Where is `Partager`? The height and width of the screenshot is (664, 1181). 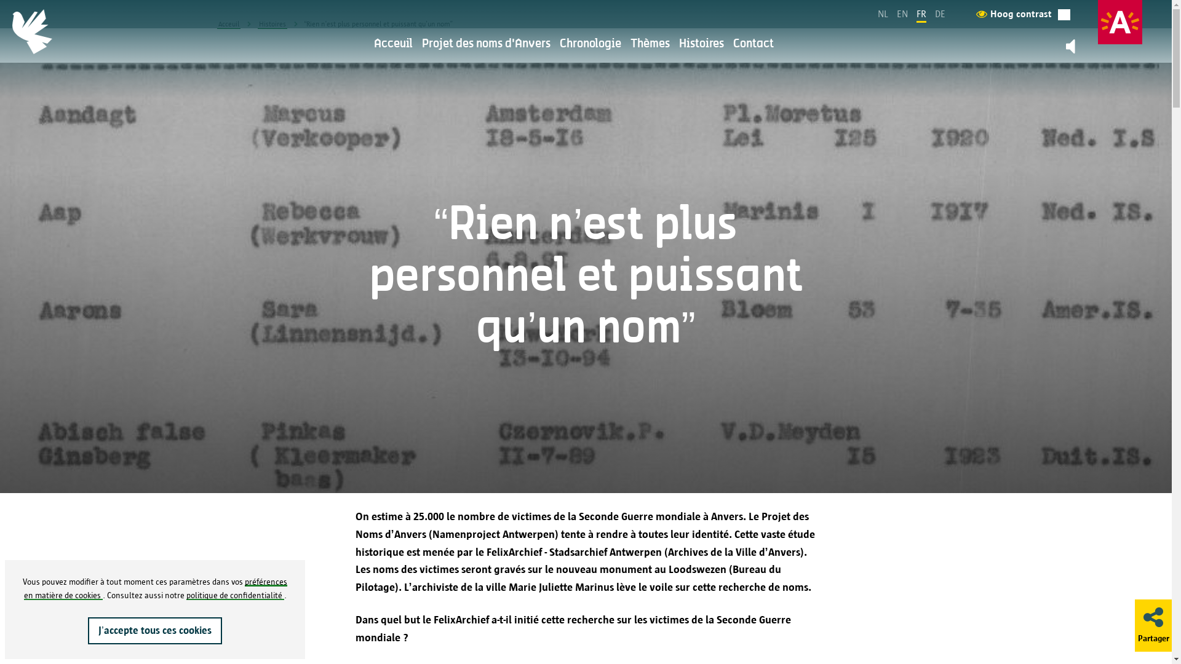
Partager is located at coordinates (1153, 625).